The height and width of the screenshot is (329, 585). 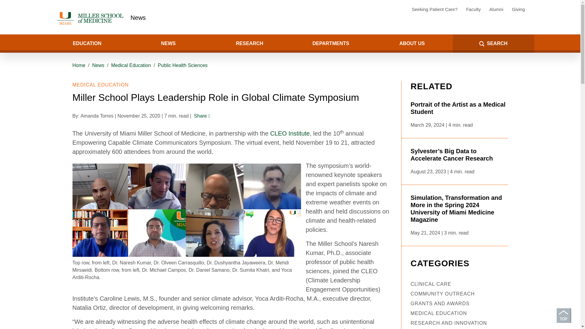 I want to click on NEWS, so click(x=168, y=43).